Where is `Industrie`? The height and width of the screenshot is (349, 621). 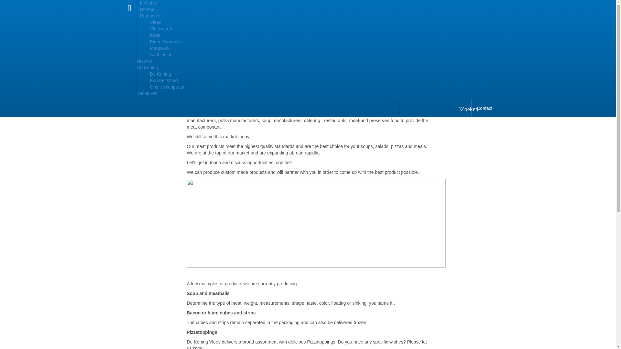 Industrie is located at coordinates (148, 3).